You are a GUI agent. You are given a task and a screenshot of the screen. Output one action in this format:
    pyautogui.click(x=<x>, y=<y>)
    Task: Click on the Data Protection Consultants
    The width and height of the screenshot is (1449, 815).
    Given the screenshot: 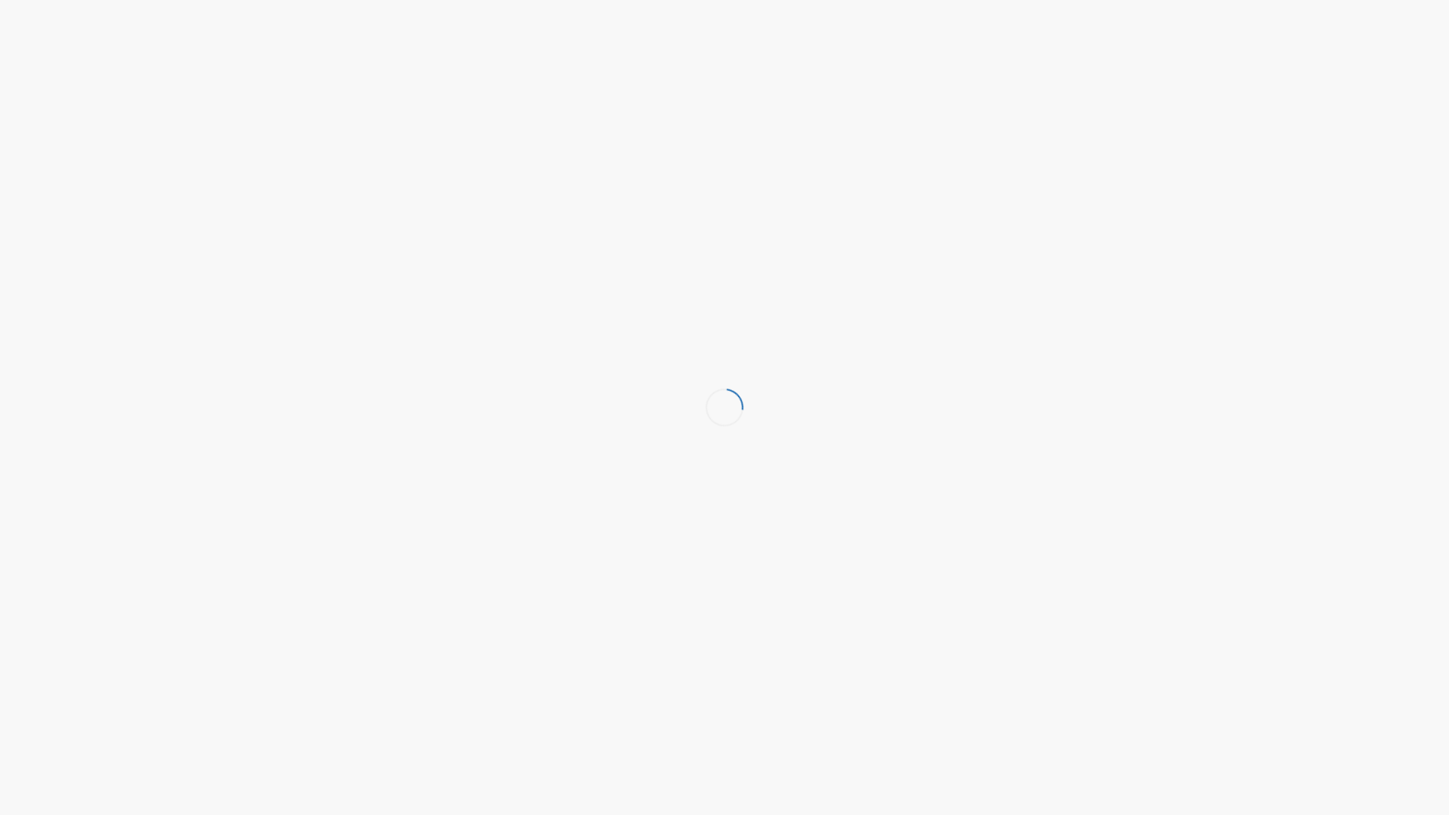 What is the action you would take?
    pyautogui.click(x=518, y=95)
    